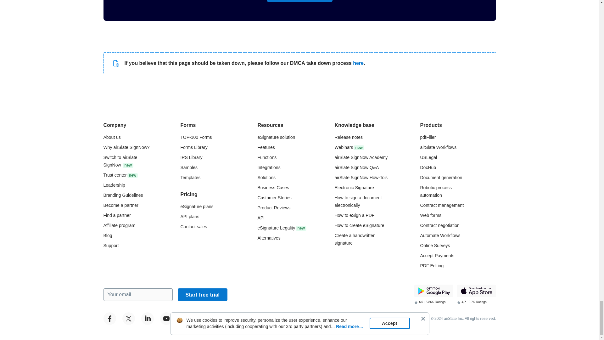 The height and width of the screenshot is (340, 604). What do you see at coordinates (112, 137) in the screenshot?
I see `Go to the About Us page` at bounding box center [112, 137].